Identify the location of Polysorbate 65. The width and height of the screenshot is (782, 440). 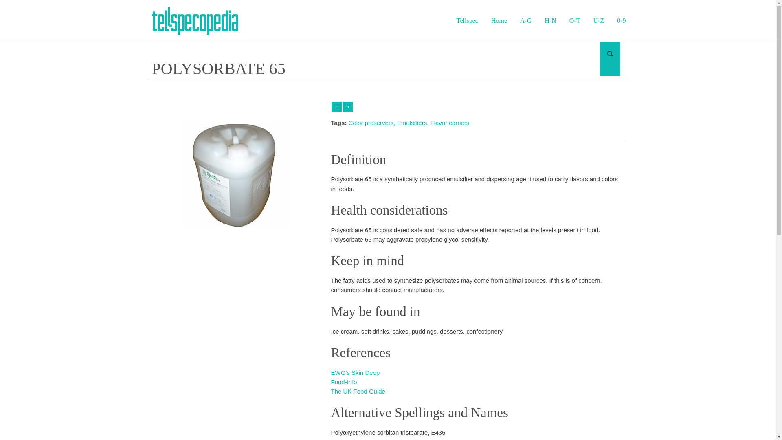
(237, 242).